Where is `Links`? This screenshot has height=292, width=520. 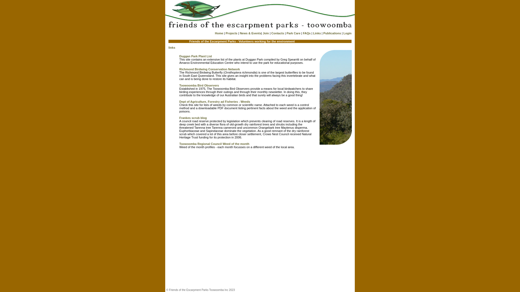 Links is located at coordinates (317, 33).